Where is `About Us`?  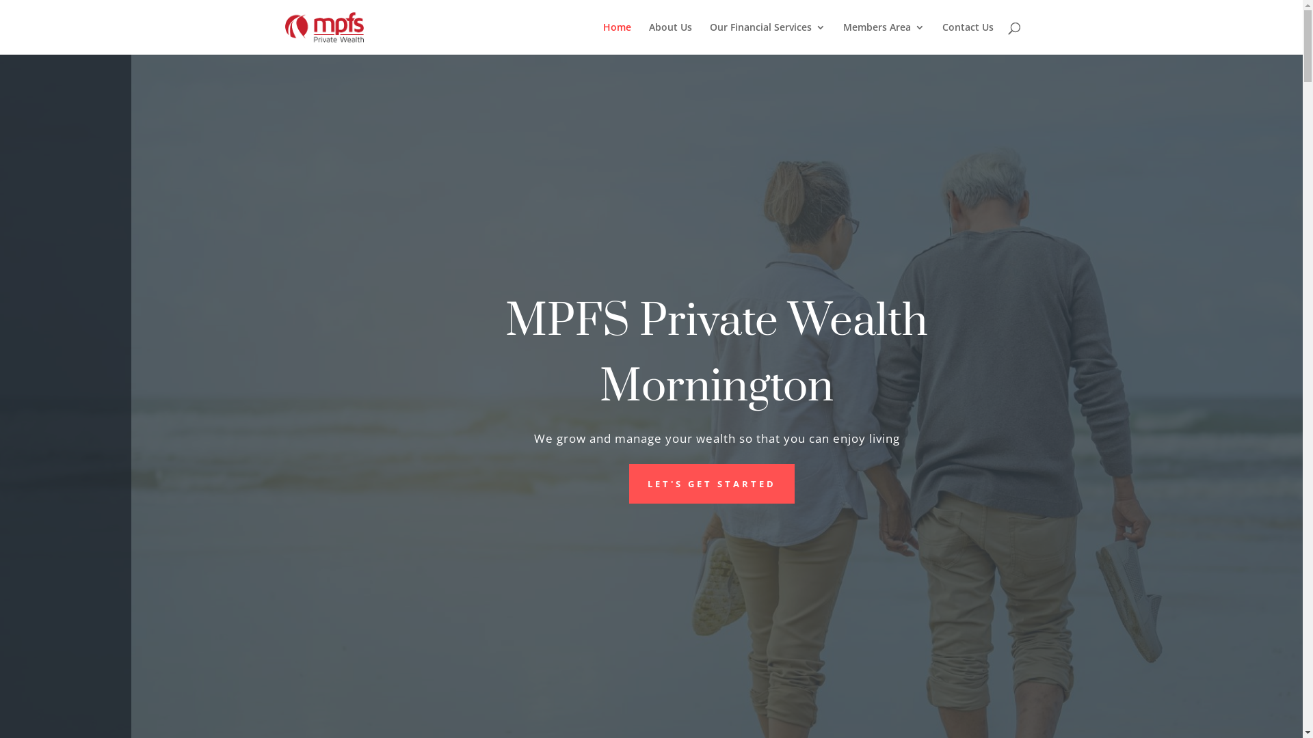
About Us is located at coordinates (670, 38).